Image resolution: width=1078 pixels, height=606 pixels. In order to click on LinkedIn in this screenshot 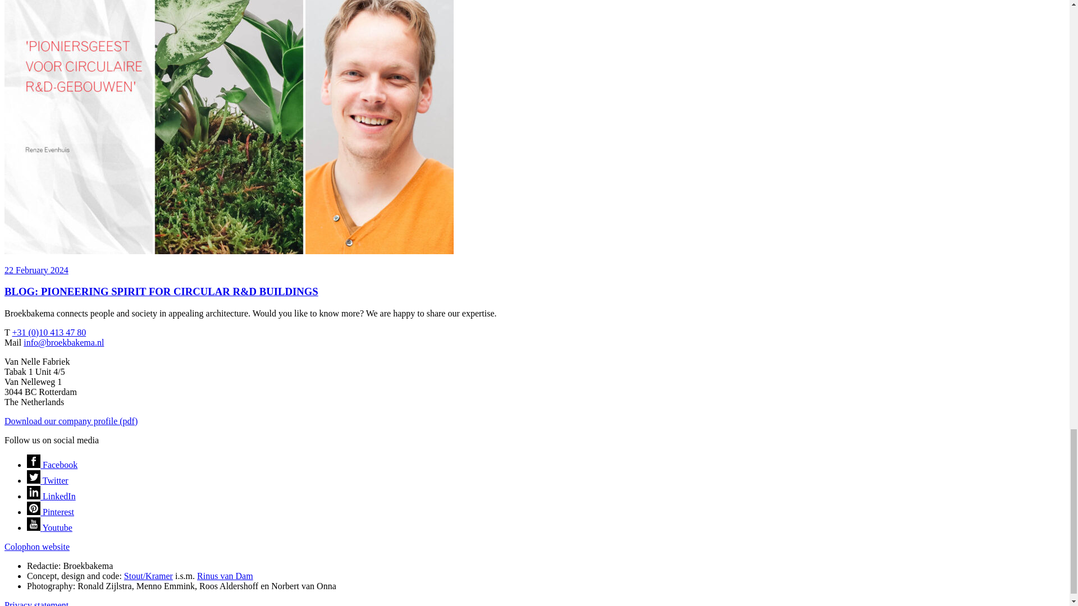, I will do `click(51, 496)`.